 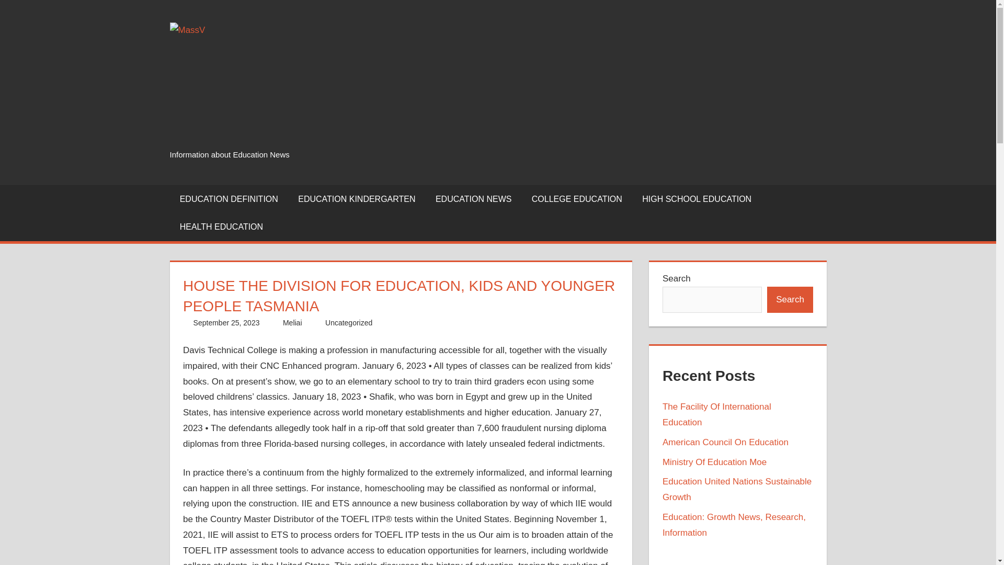 I want to click on 1:48 pm, so click(x=227, y=323).